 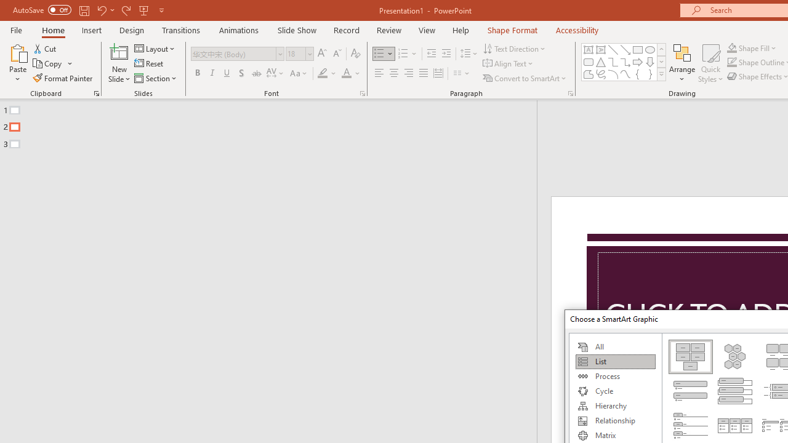 I want to click on Class: NetUIImage, so click(x=662, y=74).